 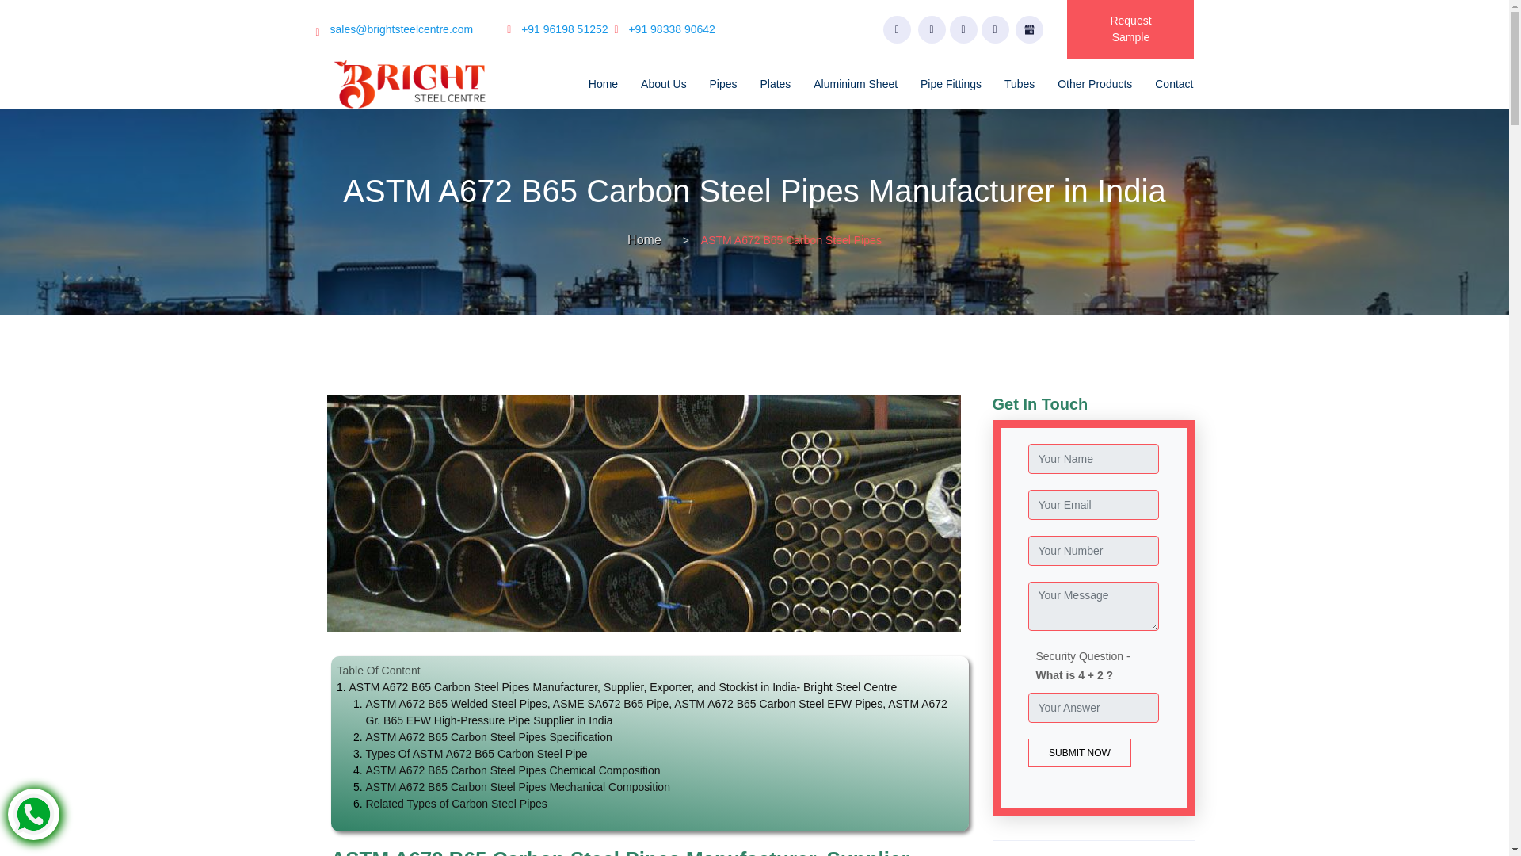 I want to click on Twitter, so click(x=963, y=30).